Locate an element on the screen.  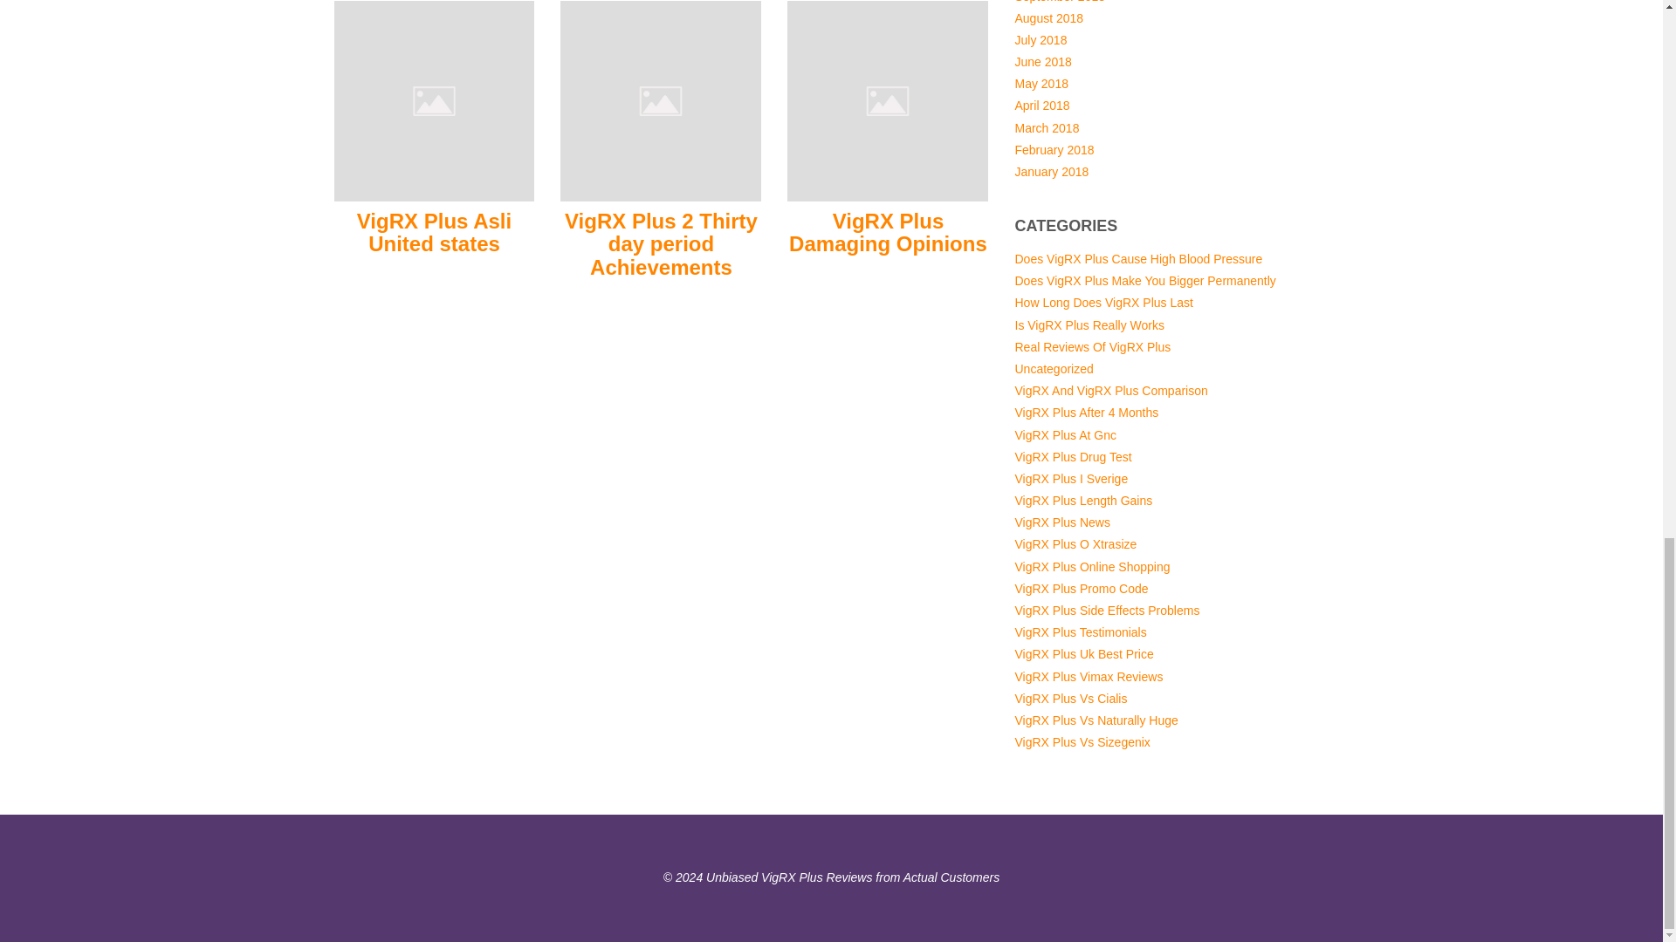
VigRX Plus Asli United states is located at coordinates (433, 232).